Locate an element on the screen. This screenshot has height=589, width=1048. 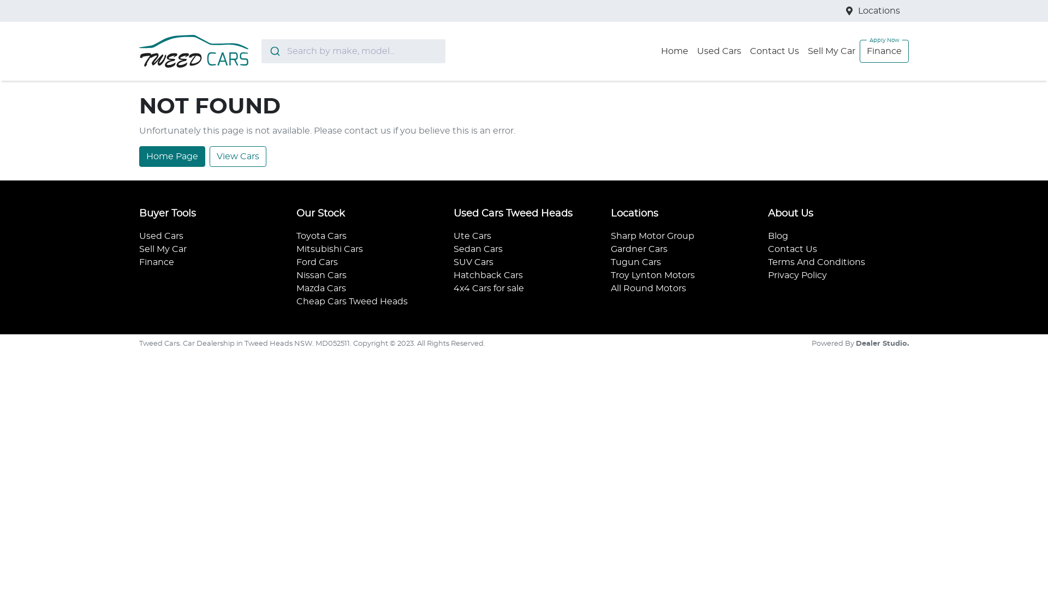
4x4 Cars for sale is located at coordinates (489, 289).